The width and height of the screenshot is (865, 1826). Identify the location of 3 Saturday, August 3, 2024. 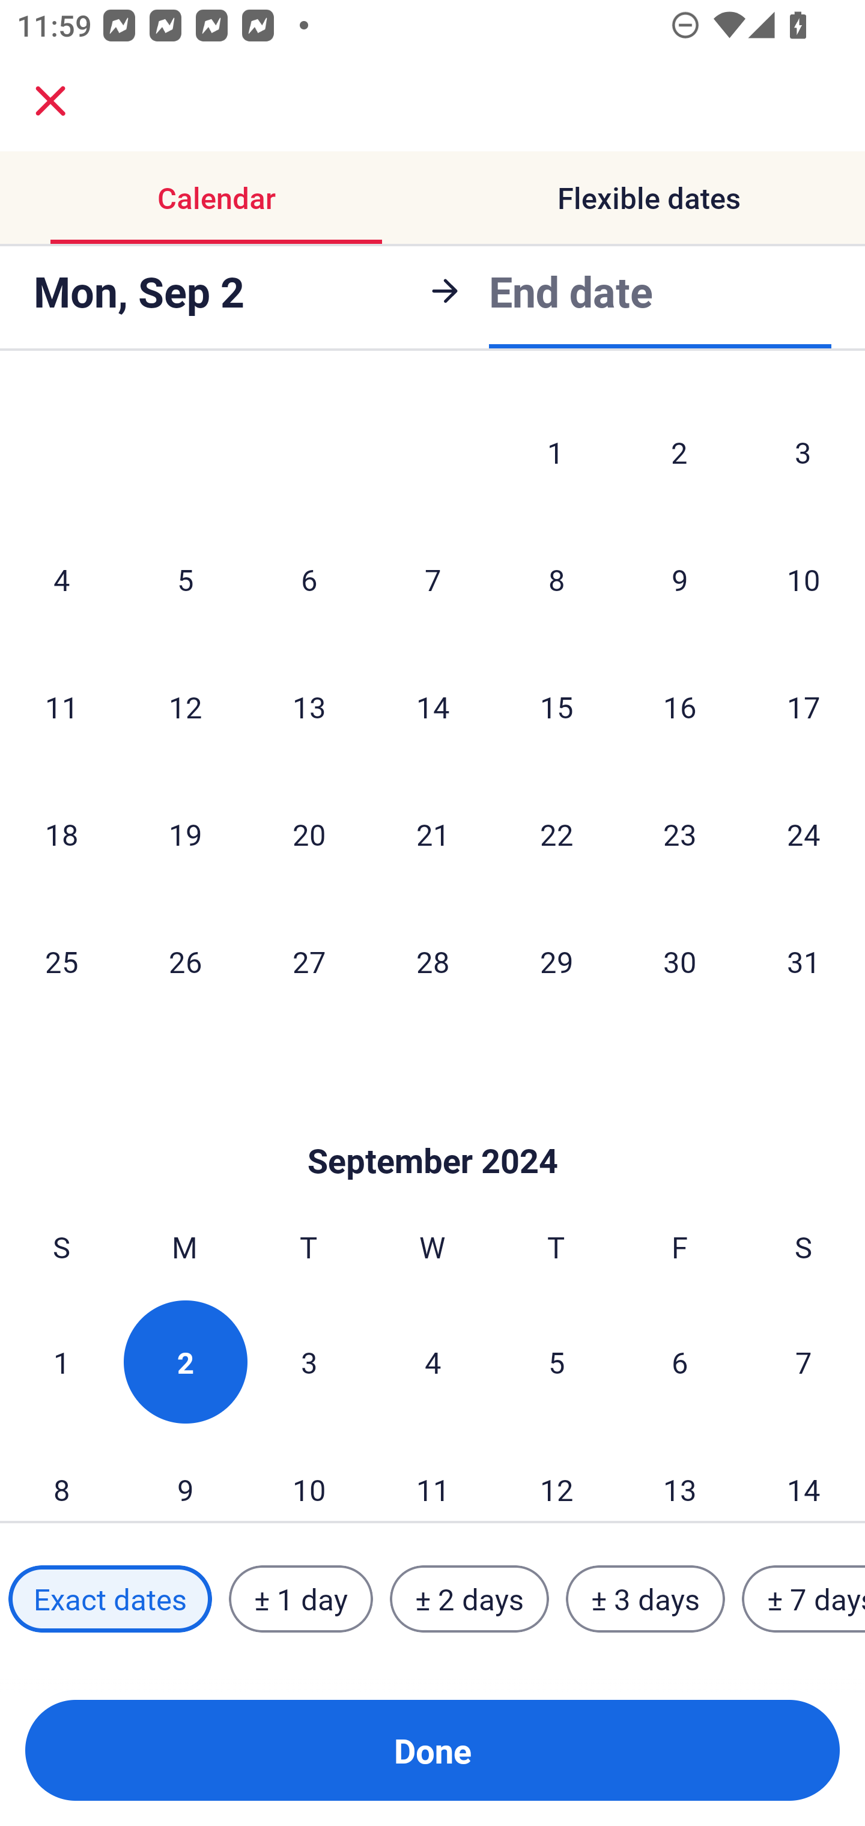
(803, 452).